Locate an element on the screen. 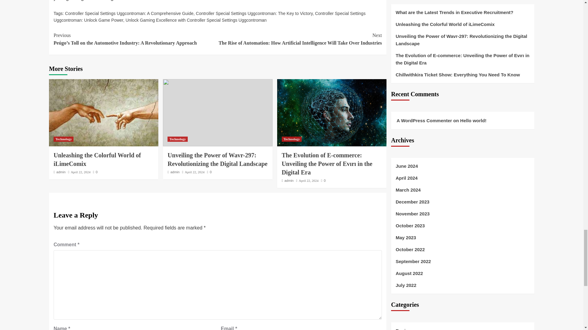 This screenshot has width=588, height=330. admin is located at coordinates (61, 172).